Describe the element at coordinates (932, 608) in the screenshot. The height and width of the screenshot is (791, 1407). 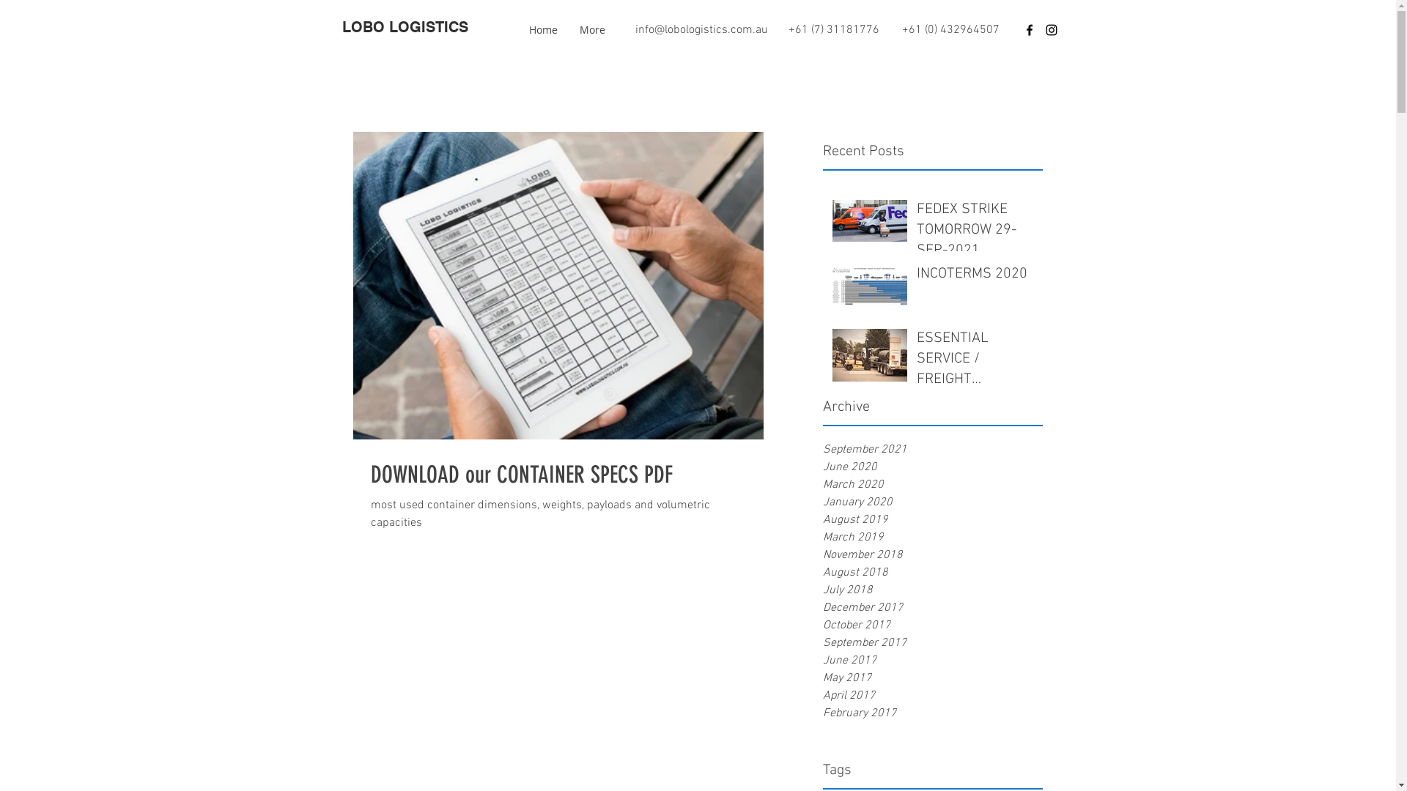
I see `December 2017` at that location.